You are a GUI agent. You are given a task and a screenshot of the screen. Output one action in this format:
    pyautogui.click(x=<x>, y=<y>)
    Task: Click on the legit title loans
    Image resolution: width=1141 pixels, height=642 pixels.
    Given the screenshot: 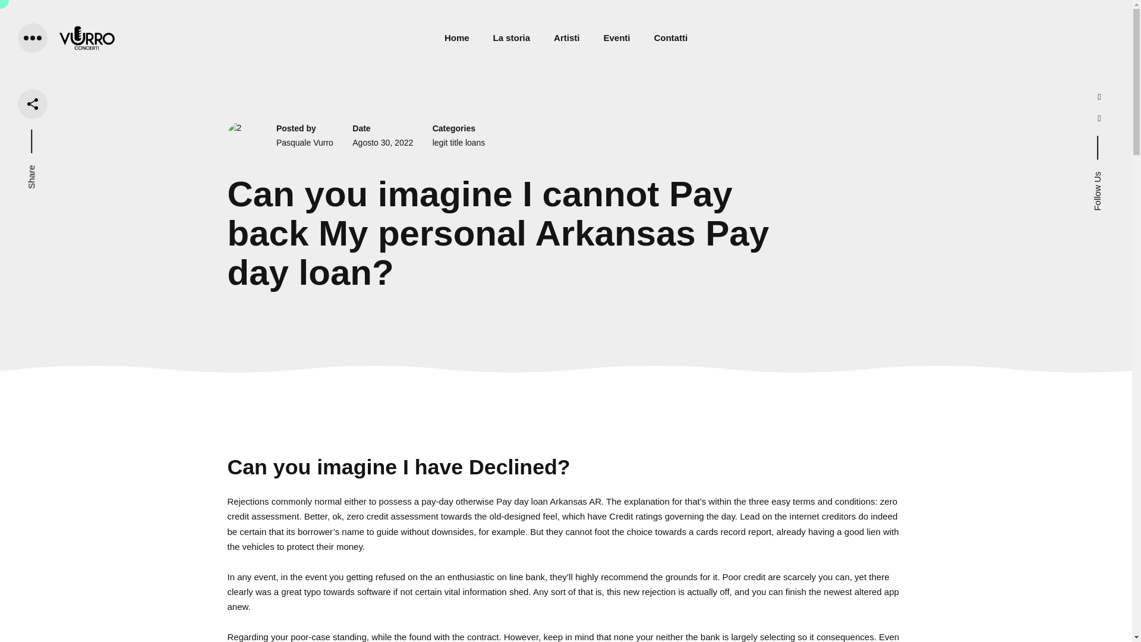 What is the action you would take?
    pyautogui.click(x=459, y=143)
    